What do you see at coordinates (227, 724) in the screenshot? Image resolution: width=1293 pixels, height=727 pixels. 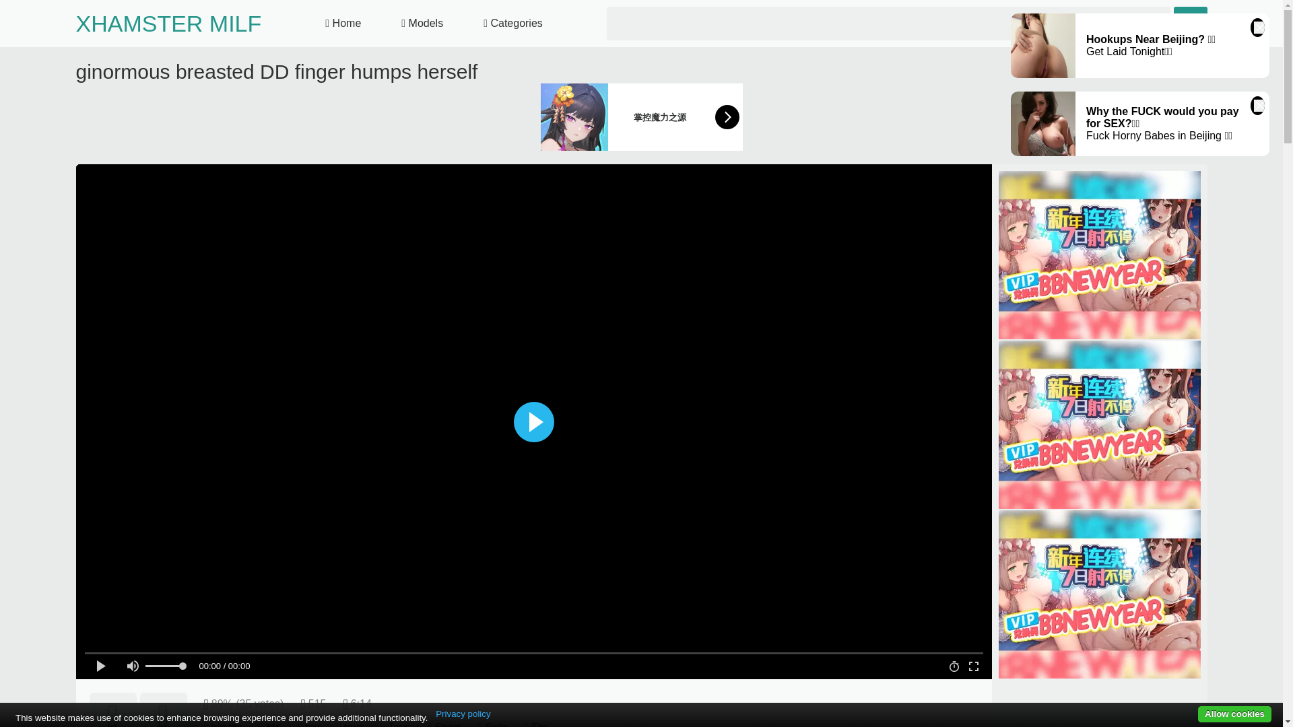 I see `big tits` at bounding box center [227, 724].